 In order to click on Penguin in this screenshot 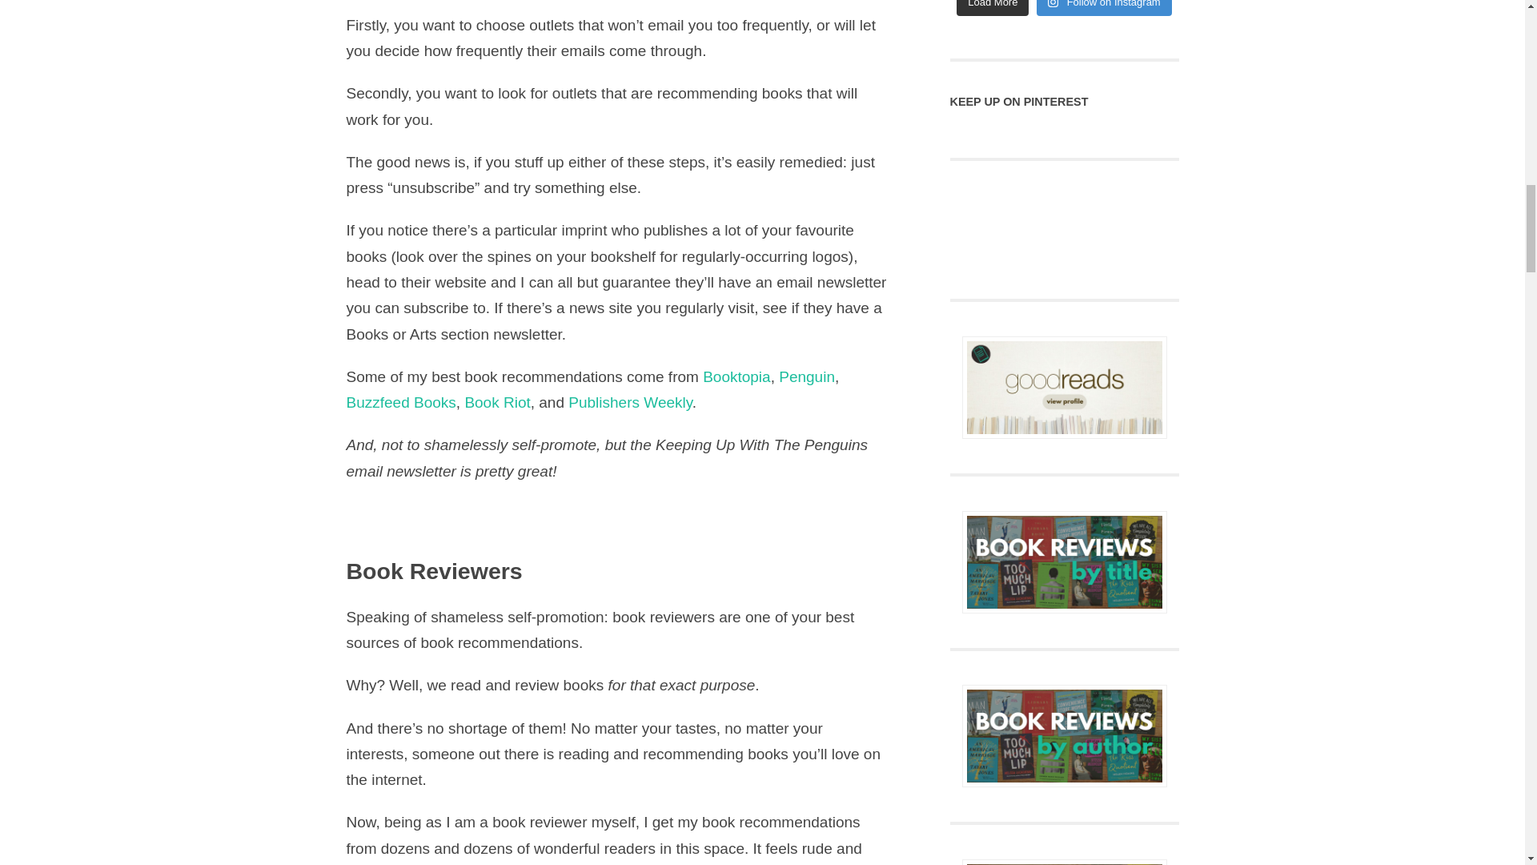, I will do `click(807, 376)`.